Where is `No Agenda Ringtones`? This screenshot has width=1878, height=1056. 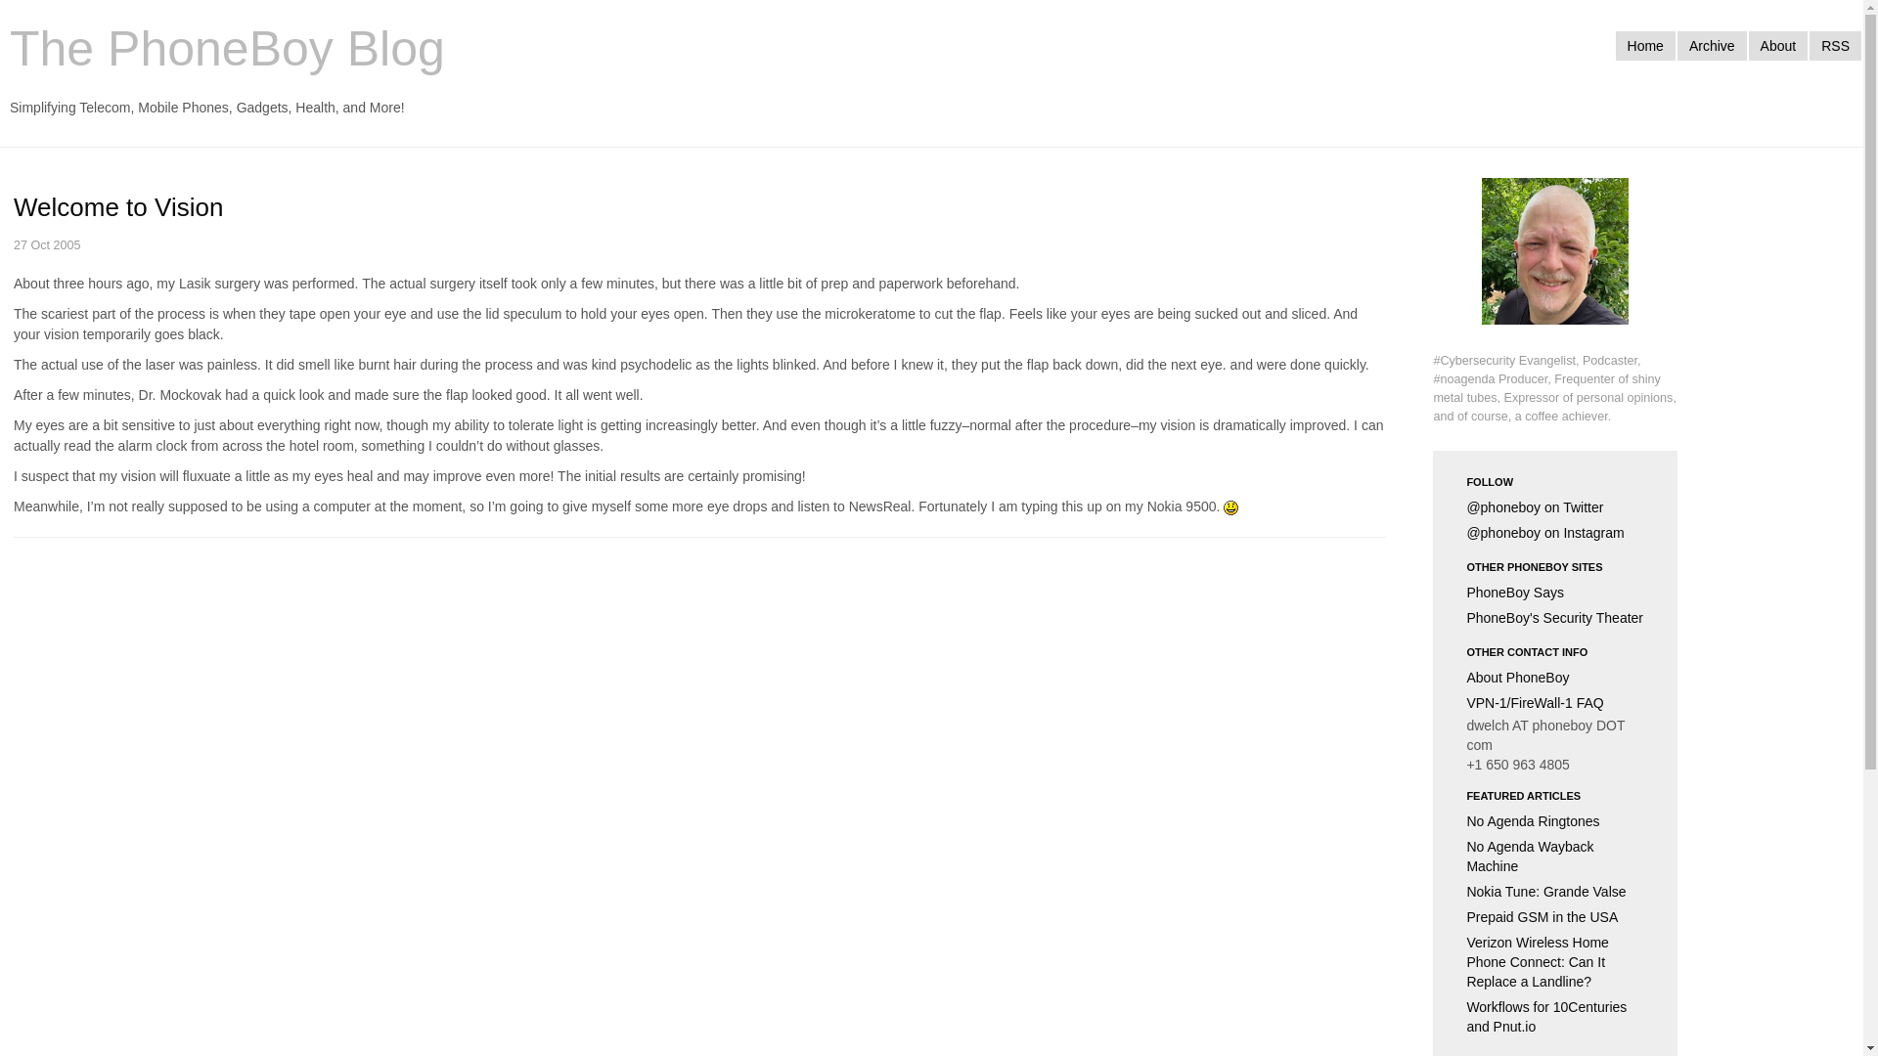 No Agenda Ringtones is located at coordinates (1555, 821).